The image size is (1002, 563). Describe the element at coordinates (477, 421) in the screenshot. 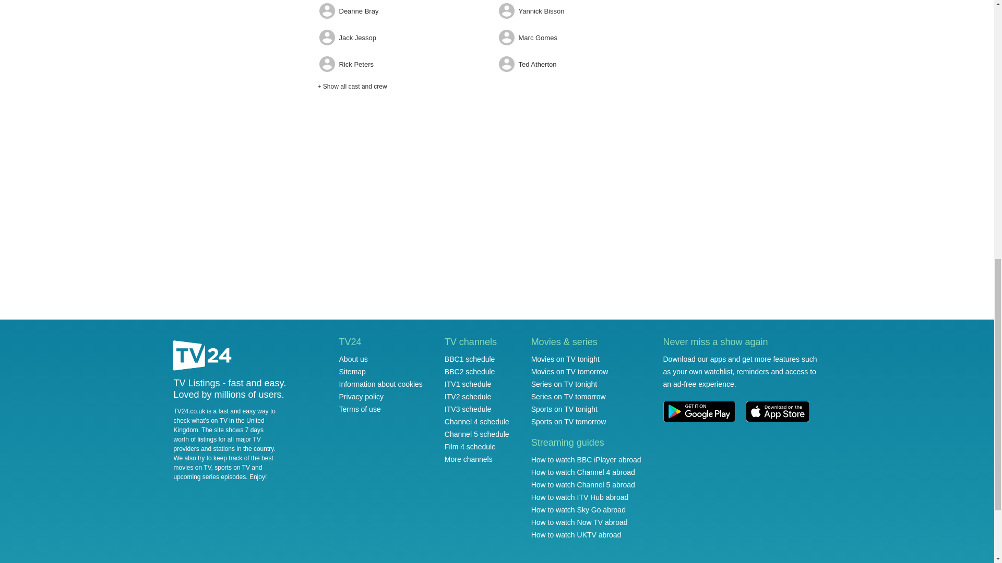

I see `Channel 4 schedule` at that location.